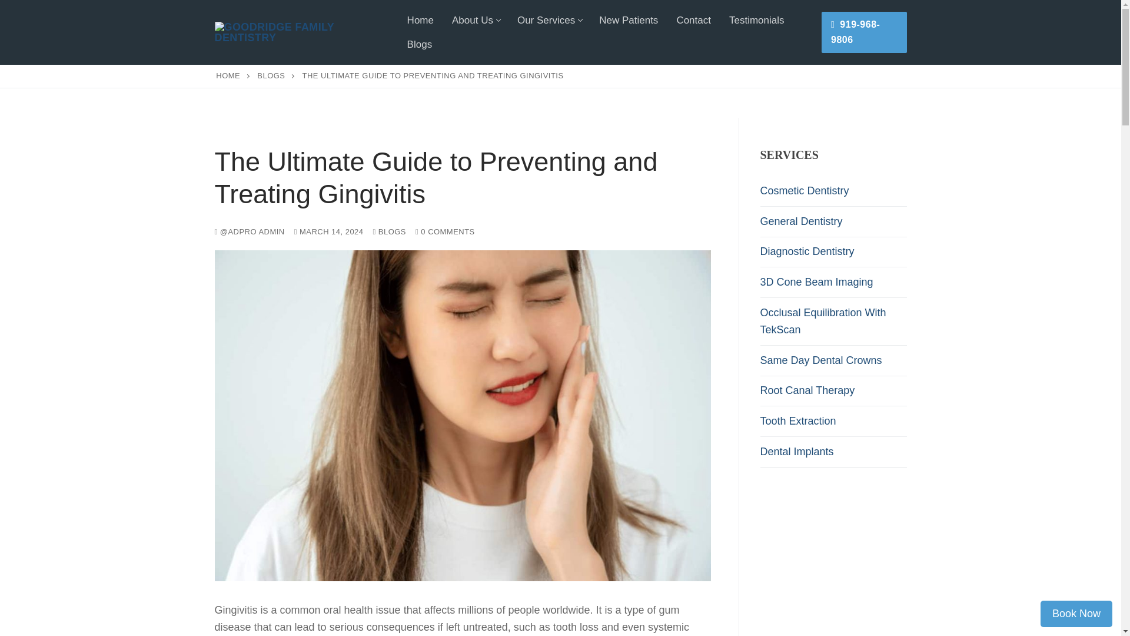 The width and height of the screenshot is (1130, 636). Describe the element at coordinates (693, 20) in the screenshot. I see `Contact` at that location.